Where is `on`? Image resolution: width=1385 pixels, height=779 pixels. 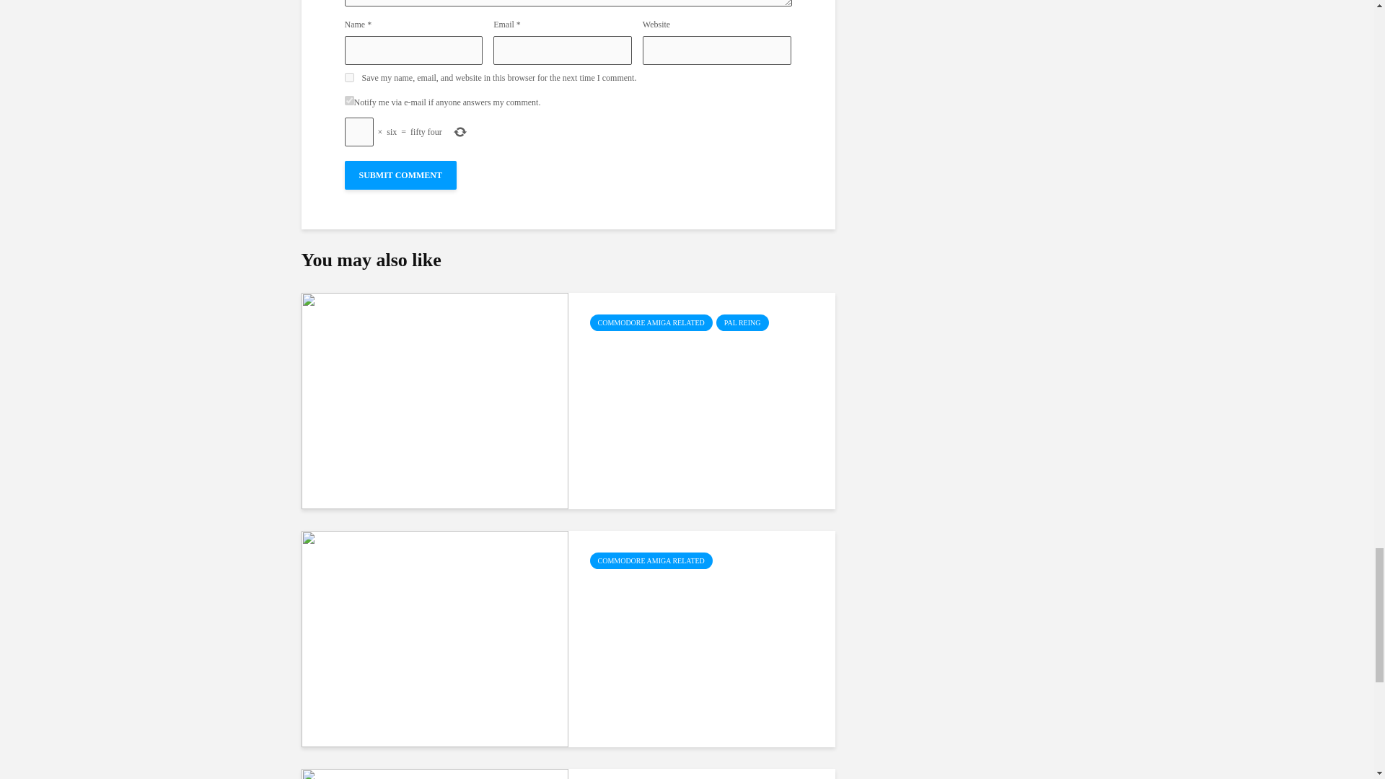
on is located at coordinates (349, 100).